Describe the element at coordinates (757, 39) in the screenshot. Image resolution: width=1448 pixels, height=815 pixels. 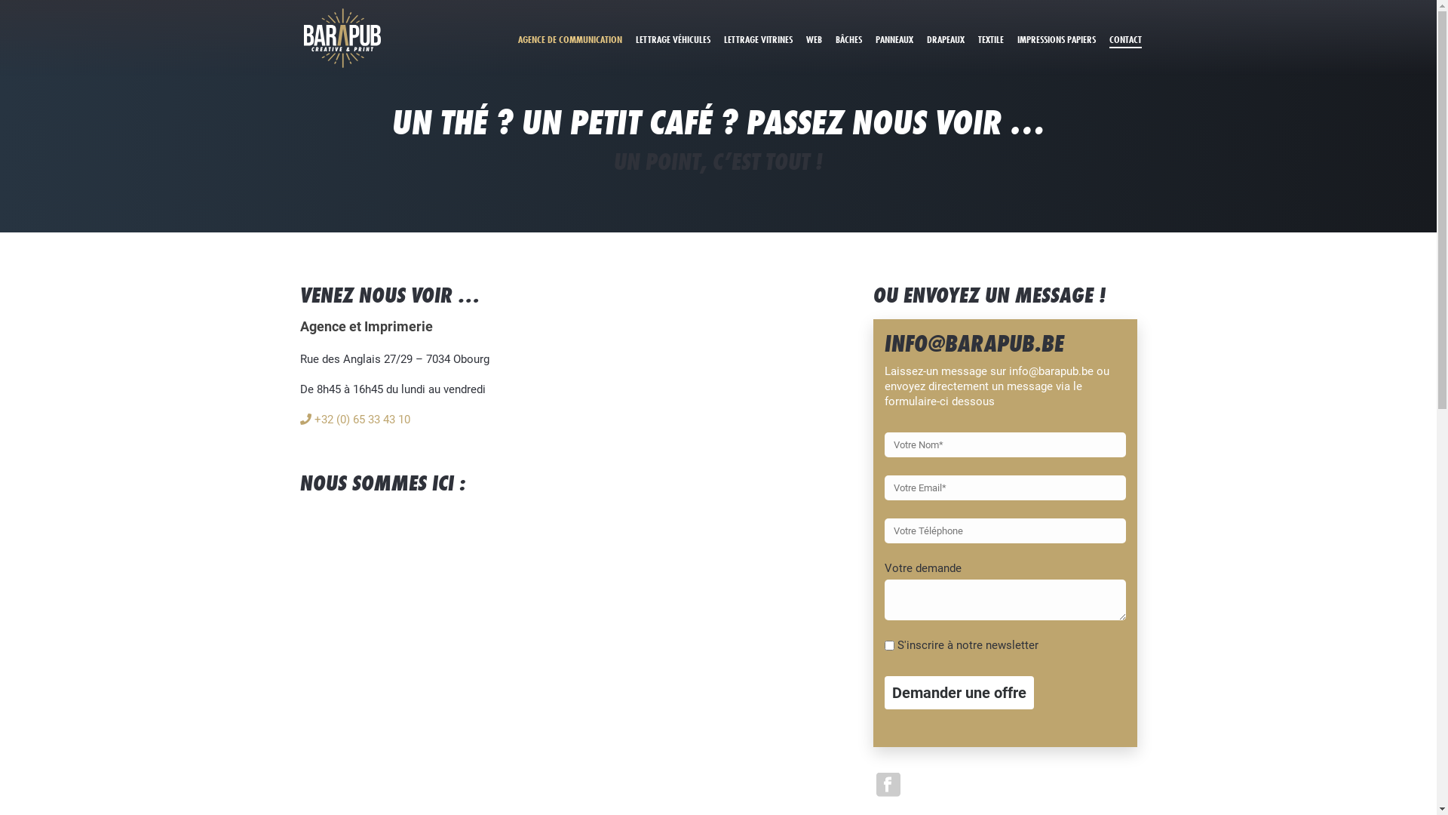
I see `LETTRAGE VITRINES` at that location.